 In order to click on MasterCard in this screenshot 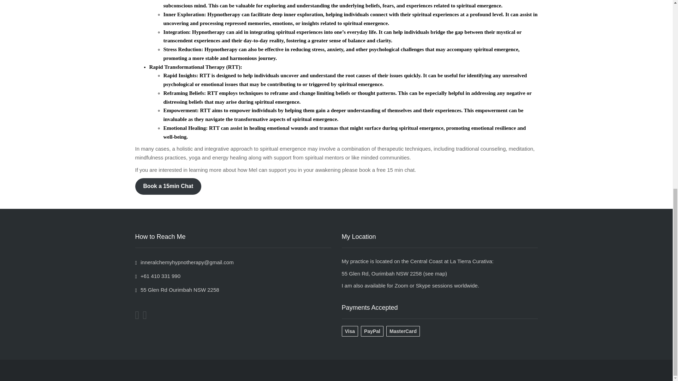, I will do `click(404, 331)`.